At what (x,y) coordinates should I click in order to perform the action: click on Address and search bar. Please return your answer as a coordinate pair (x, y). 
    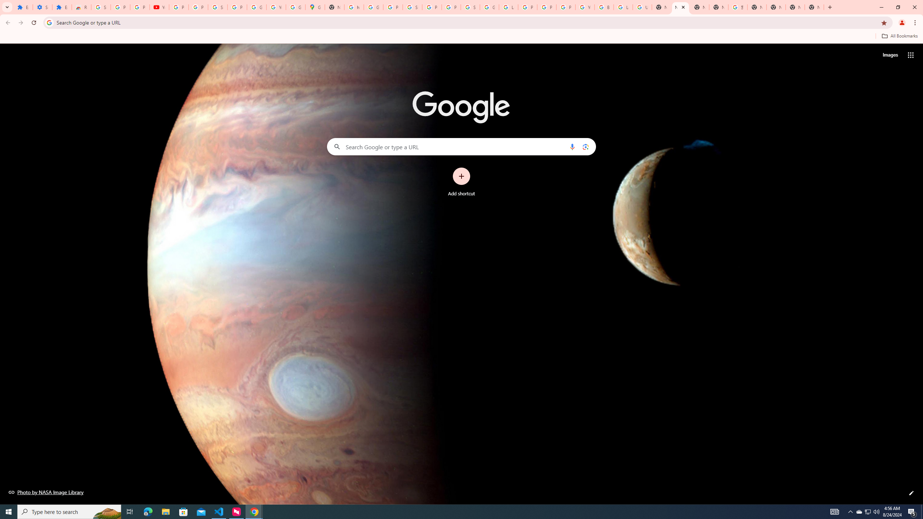
    Looking at the image, I should click on (467, 22).